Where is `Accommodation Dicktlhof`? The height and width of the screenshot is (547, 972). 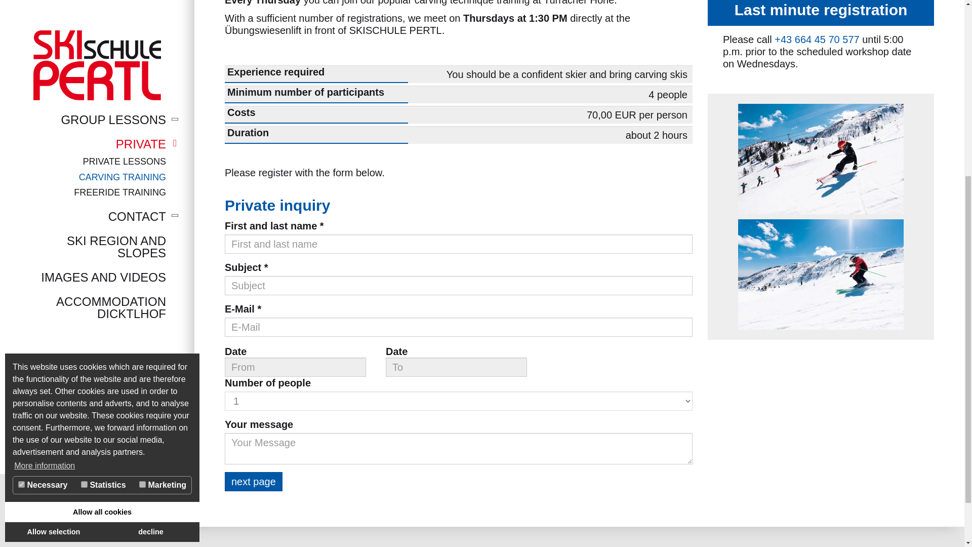 Accommodation Dicktlhof is located at coordinates (91, 25).